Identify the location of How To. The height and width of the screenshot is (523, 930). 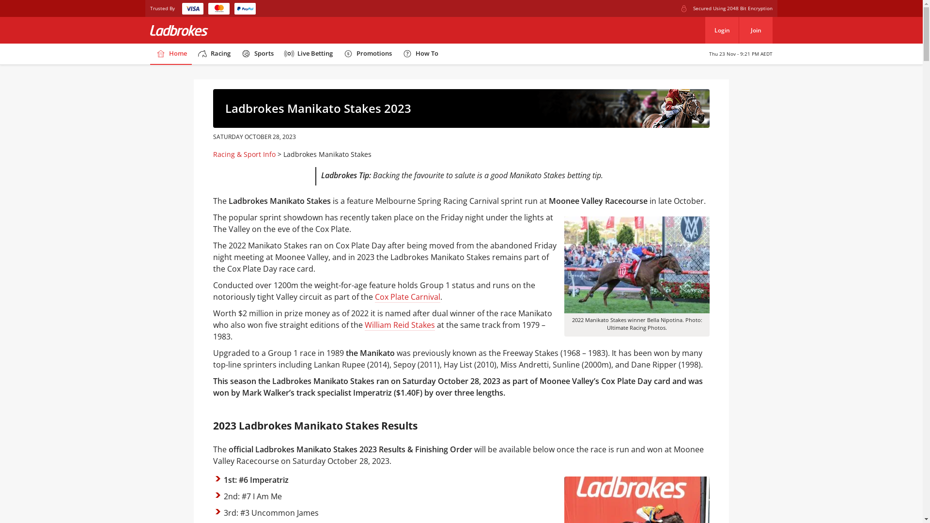
(420, 54).